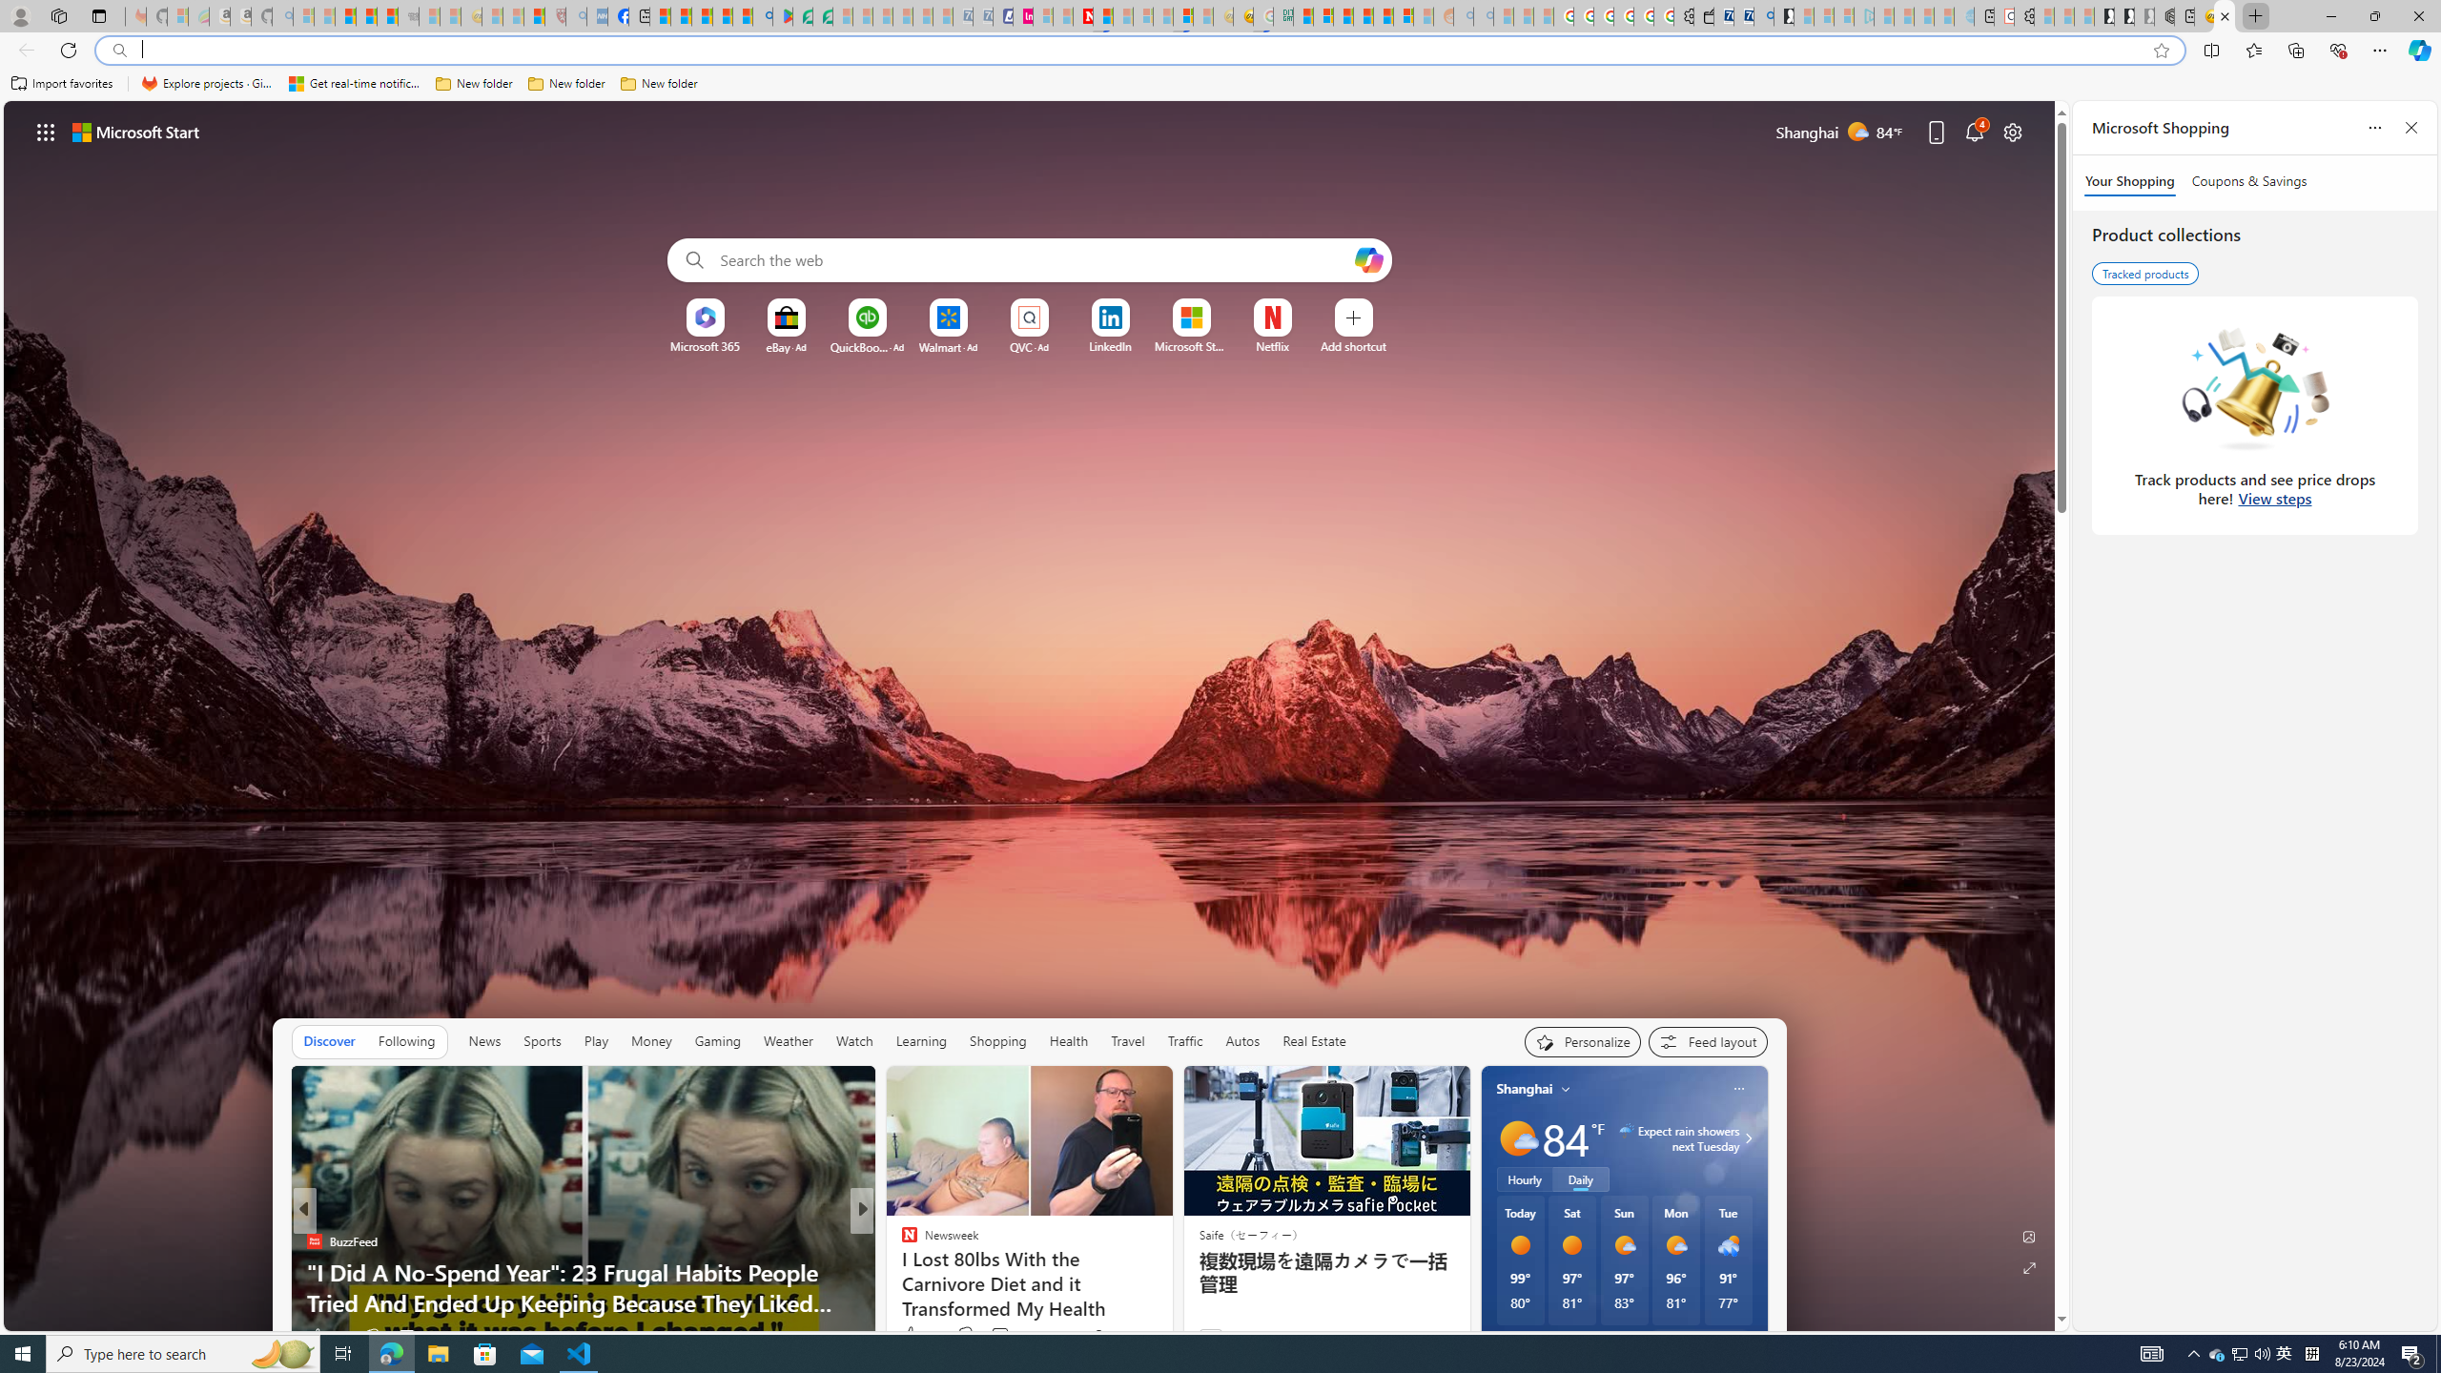  What do you see at coordinates (913, 1335) in the screenshot?
I see `365 Like` at bounding box center [913, 1335].